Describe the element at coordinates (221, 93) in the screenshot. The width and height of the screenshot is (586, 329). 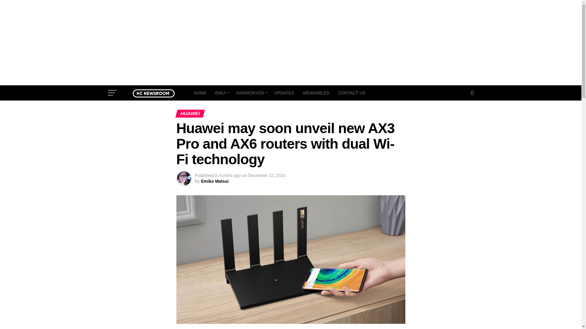
I see `EMUI` at that location.